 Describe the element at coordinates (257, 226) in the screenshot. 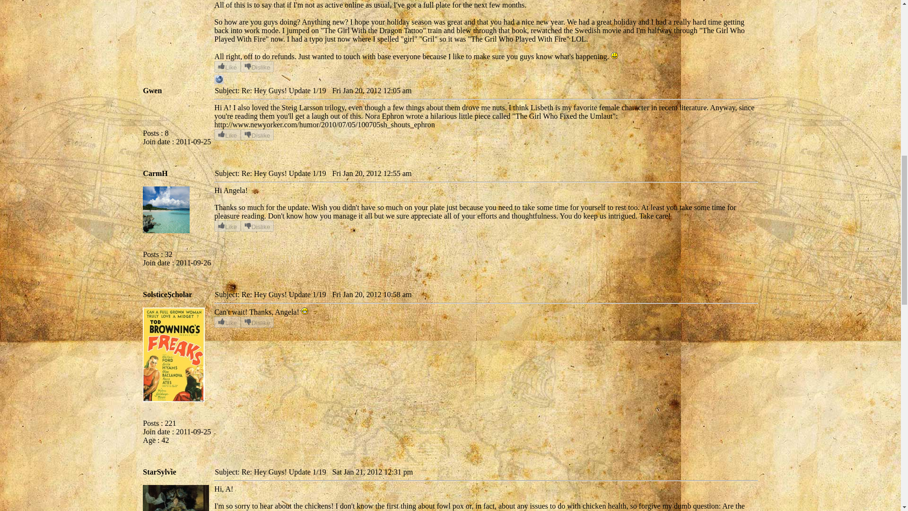

I see `Dislike` at that location.